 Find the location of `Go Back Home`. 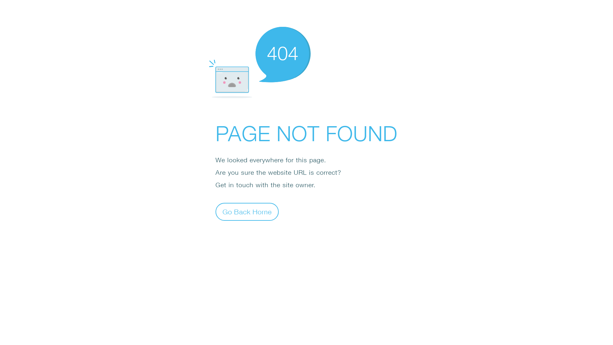

Go Back Home is located at coordinates (247, 211).